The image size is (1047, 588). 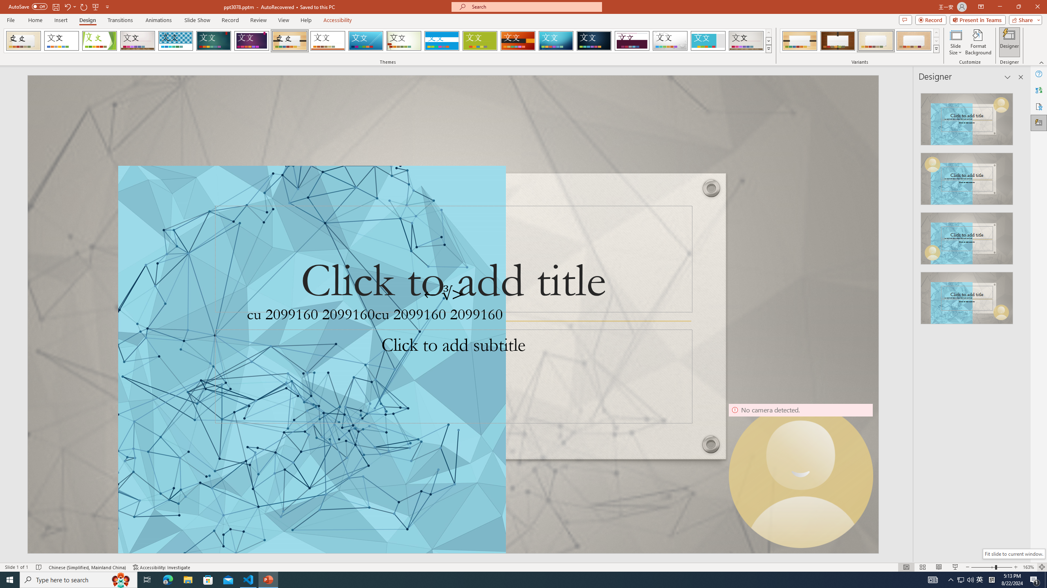 What do you see at coordinates (404, 41) in the screenshot?
I see `Wisp` at bounding box center [404, 41].